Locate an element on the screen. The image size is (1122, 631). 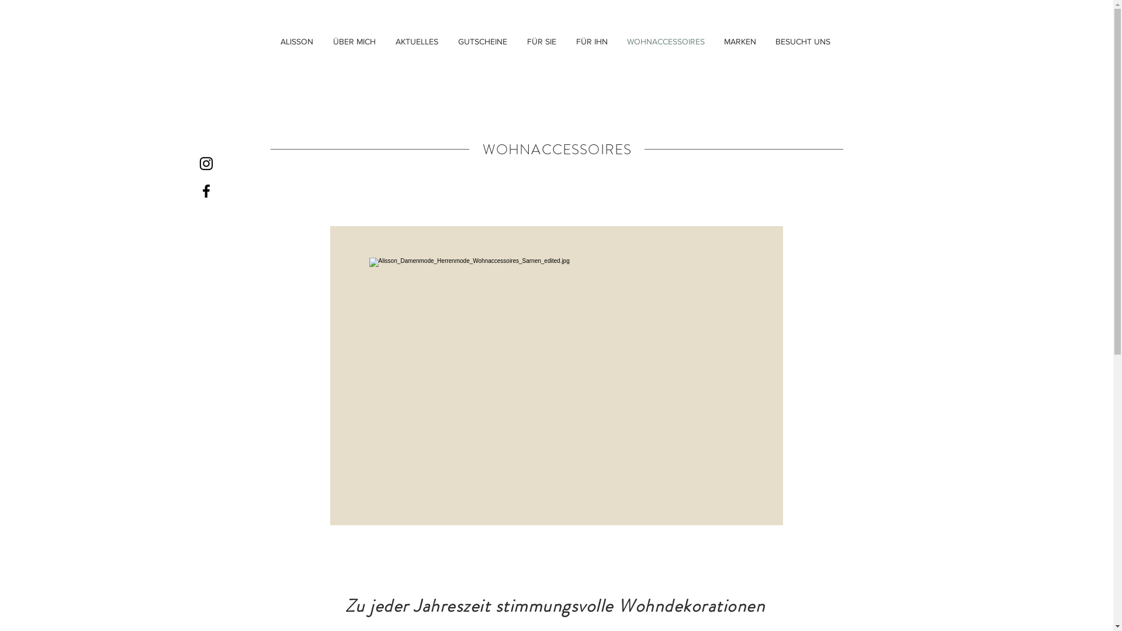
GUTSCHEINE is located at coordinates (482, 41).